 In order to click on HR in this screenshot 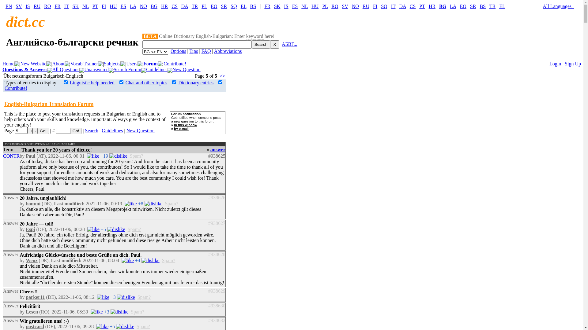, I will do `click(432, 6)`.